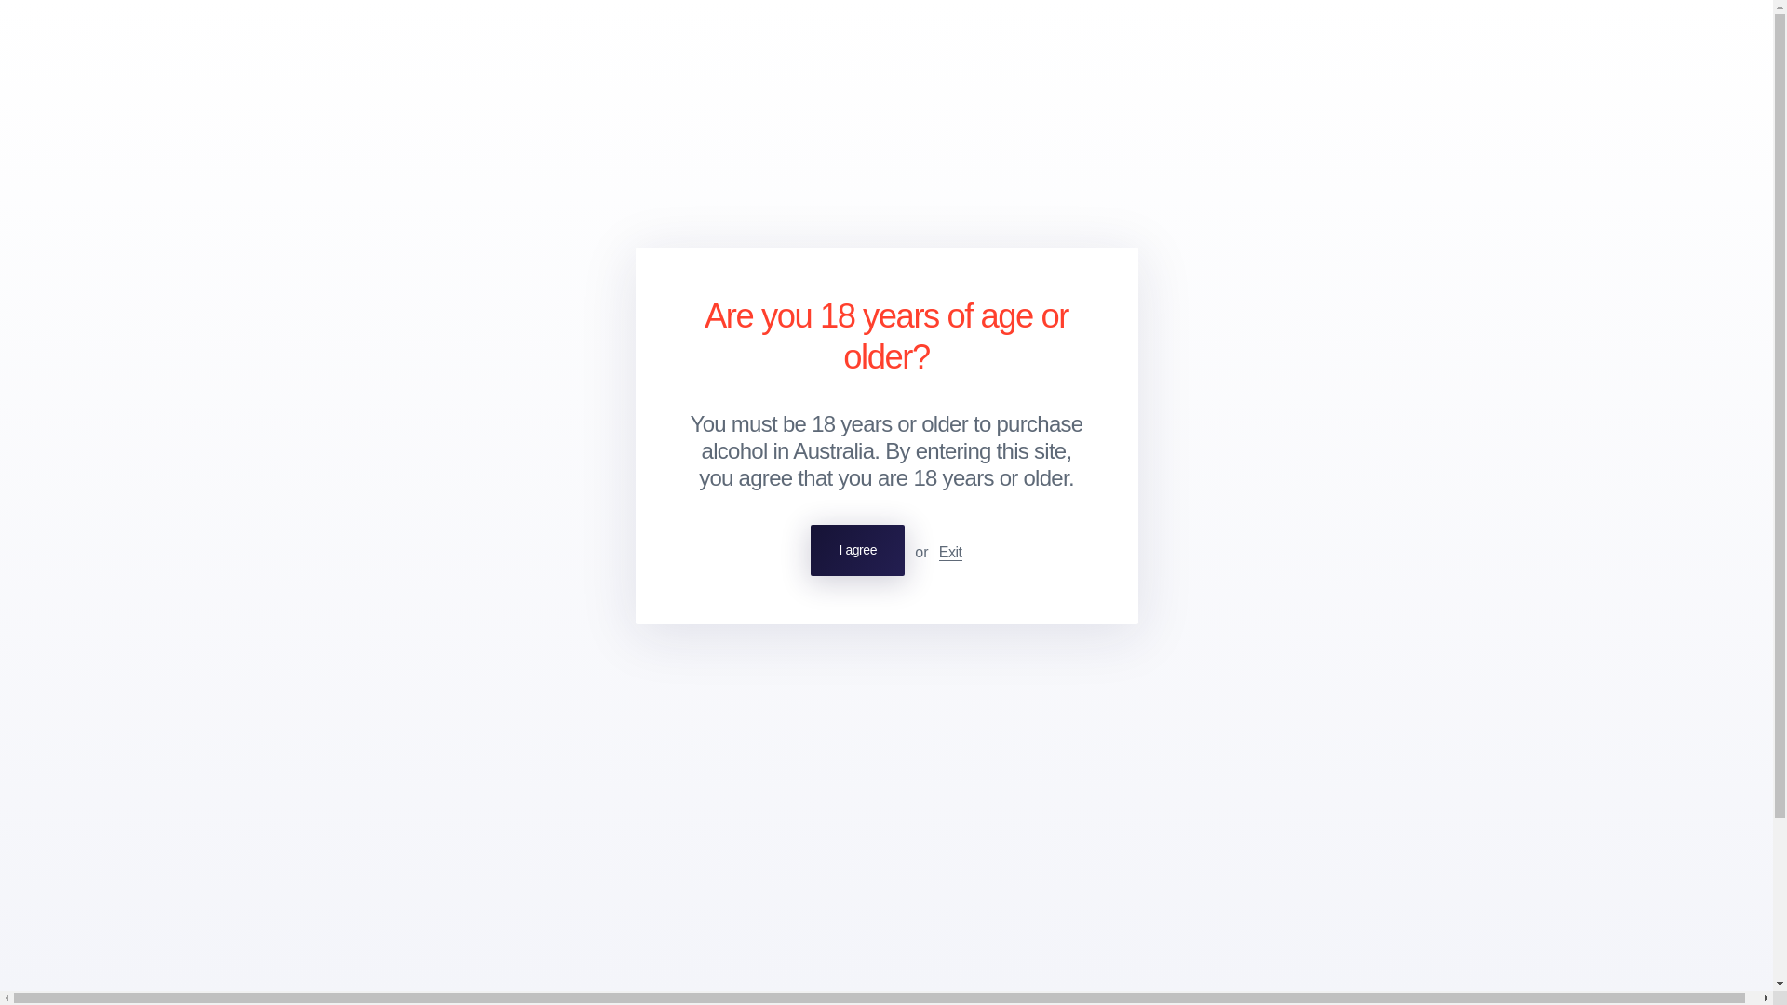 The width and height of the screenshot is (1787, 1005). I want to click on Home, so click(335, 137).